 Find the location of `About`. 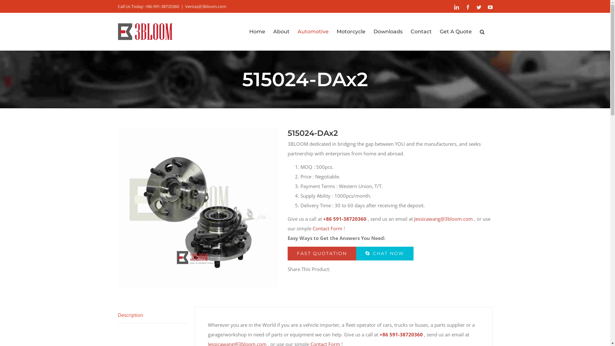

About is located at coordinates (281, 32).